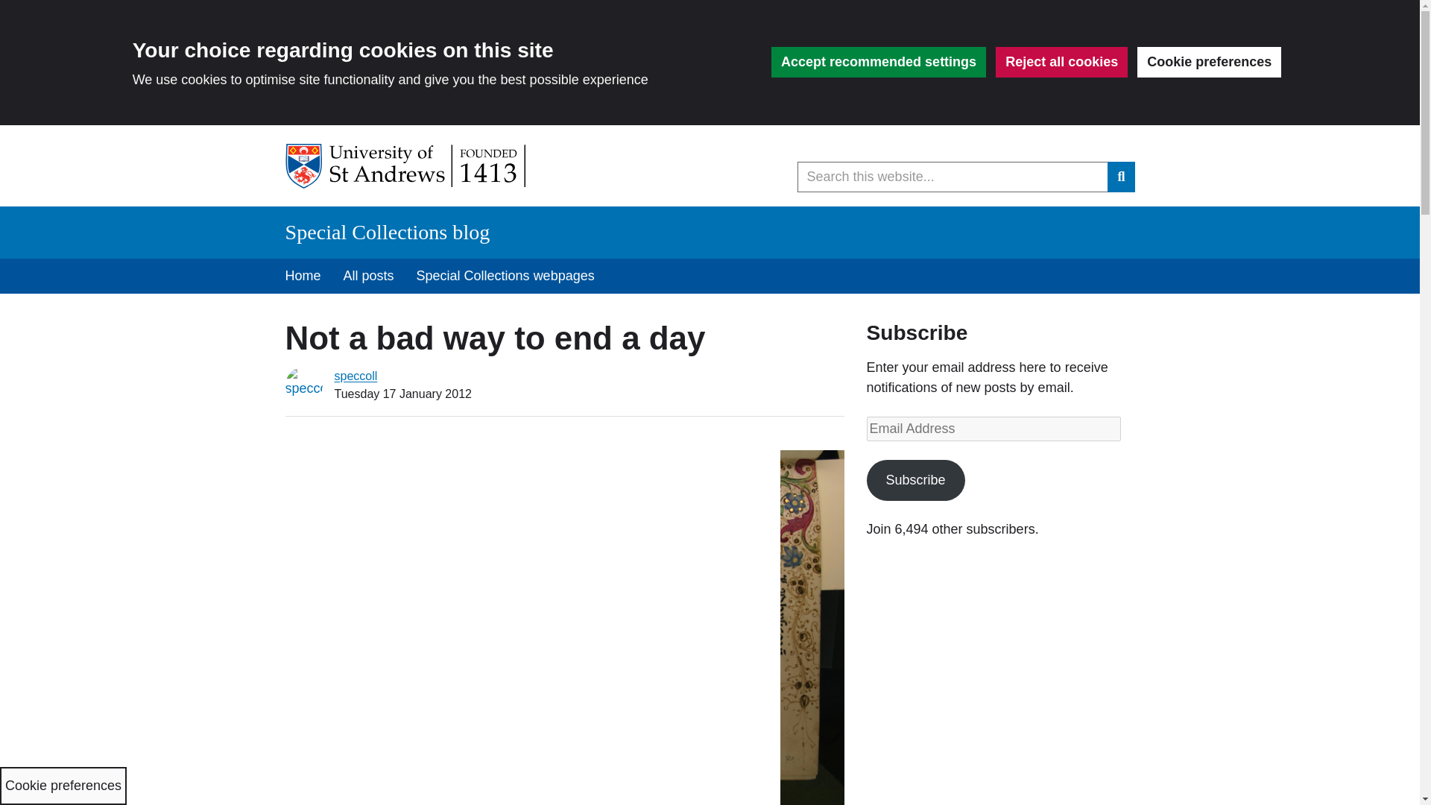  Describe the element at coordinates (387, 232) in the screenshot. I see `Special Collections blog` at that location.